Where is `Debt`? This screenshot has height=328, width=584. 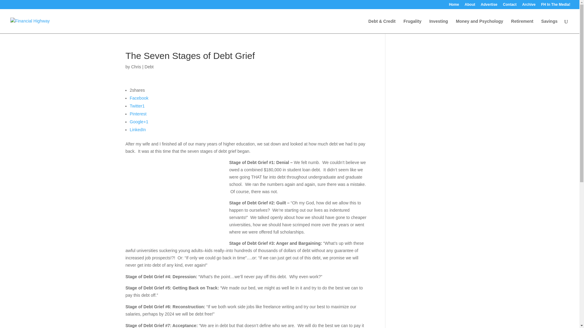 Debt is located at coordinates (149, 67).